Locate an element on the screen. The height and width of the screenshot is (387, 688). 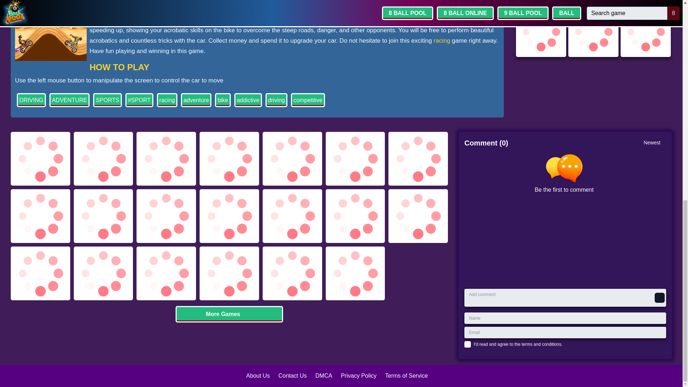
competitive is located at coordinates (308, 100).